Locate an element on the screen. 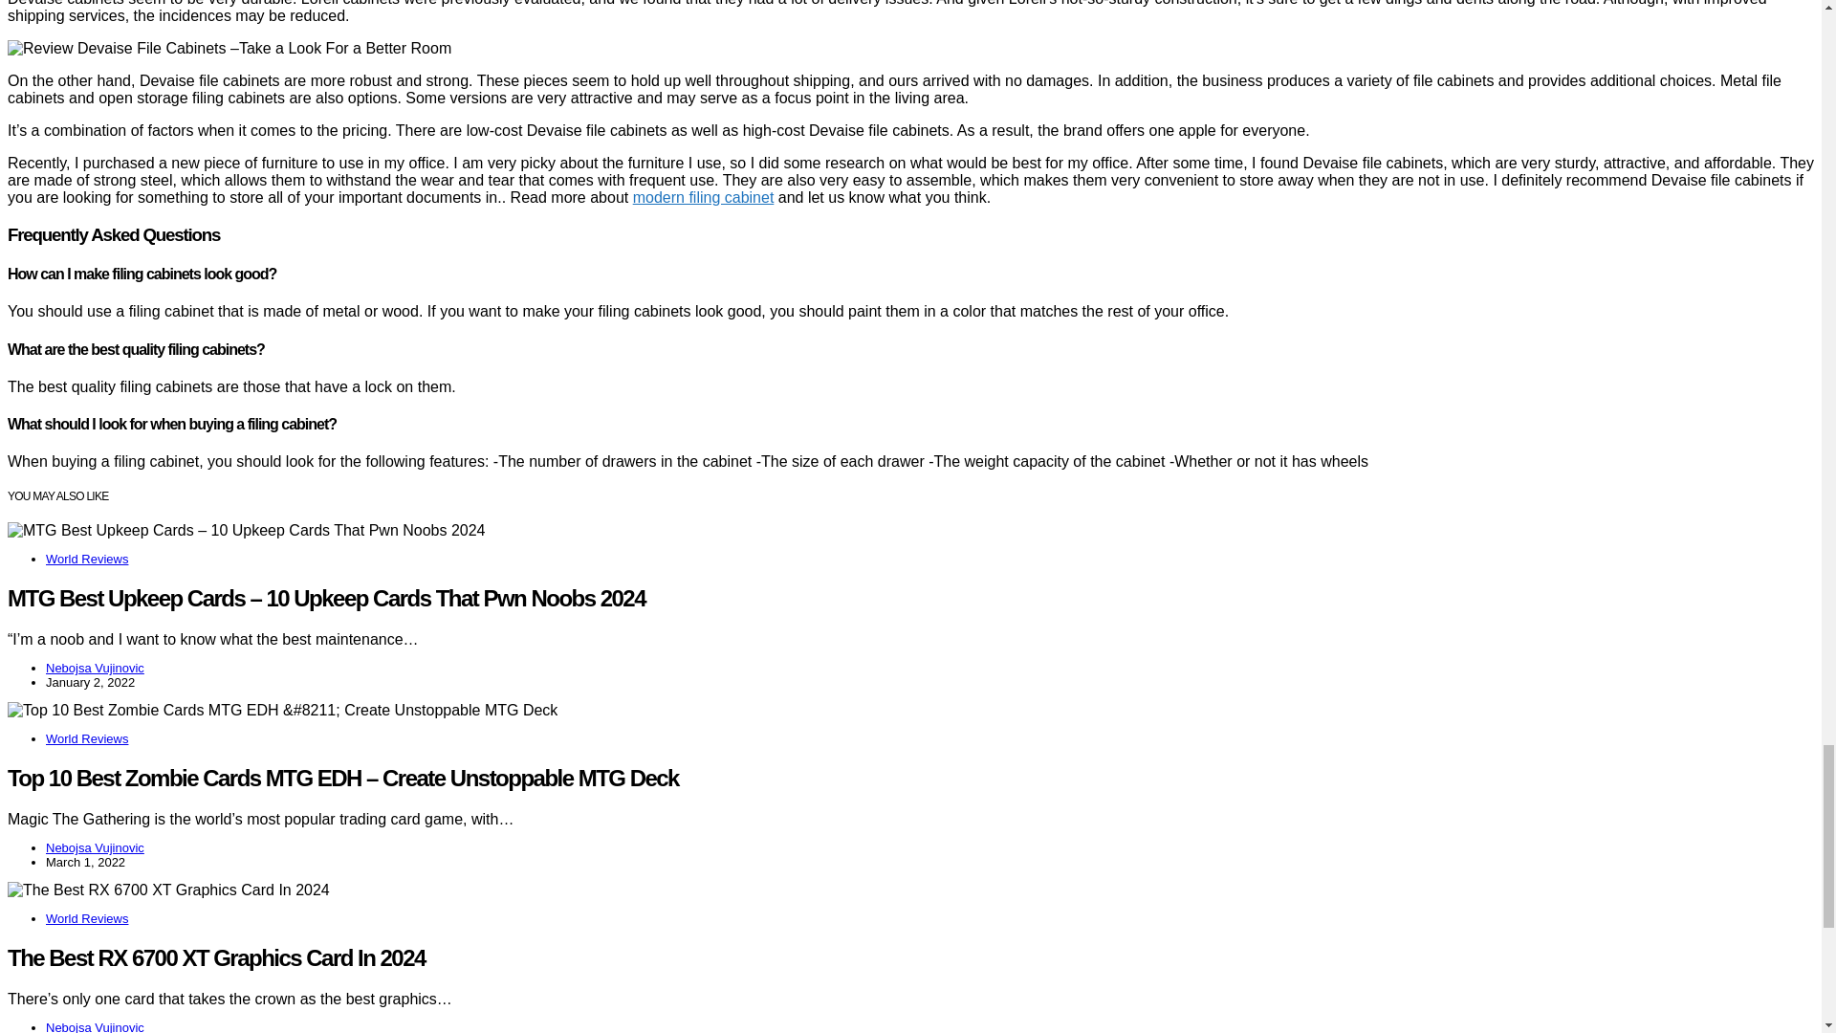 This screenshot has height=1033, width=1836. World Reviews is located at coordinates (87, 738).